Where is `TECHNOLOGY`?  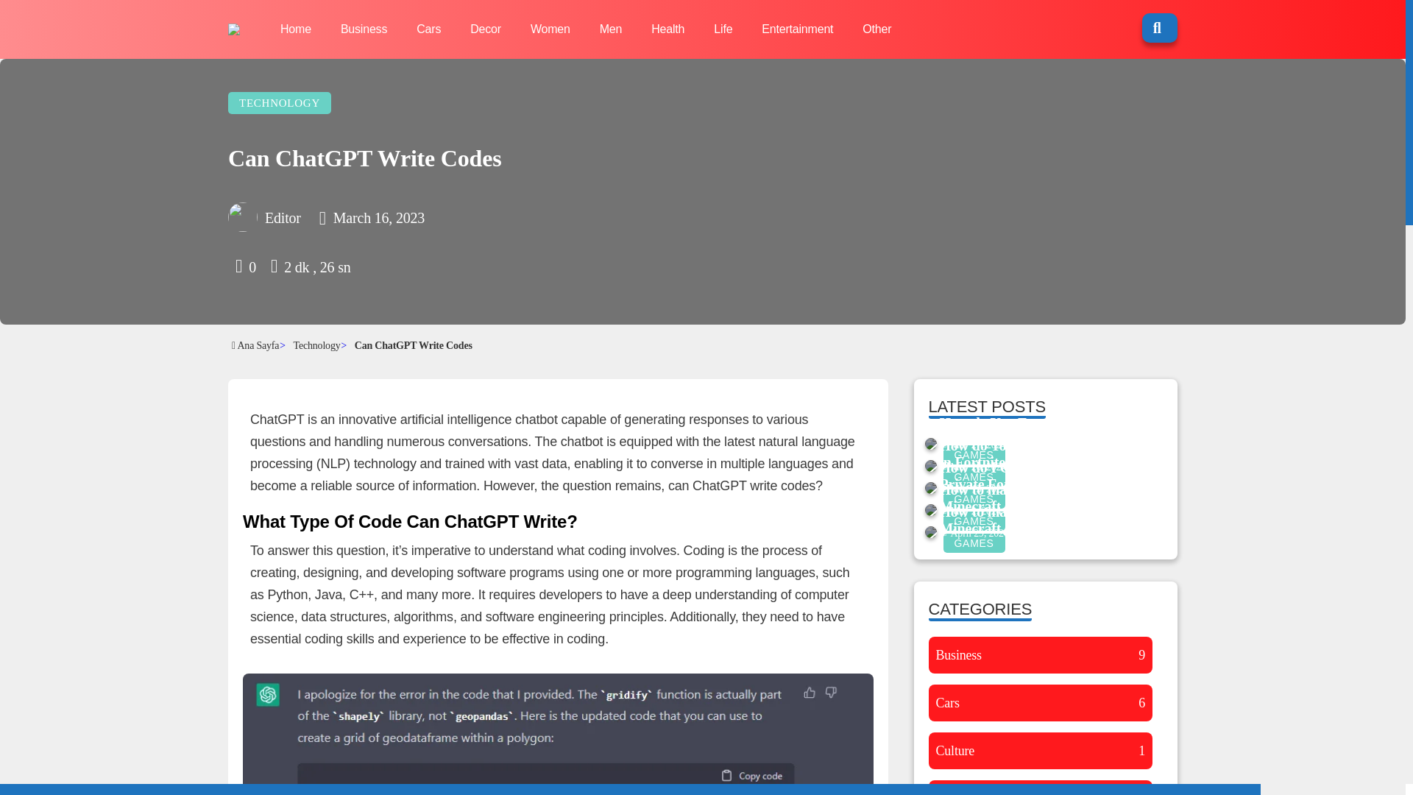
TECHNOLOGY is located at coordinates (279, 103).